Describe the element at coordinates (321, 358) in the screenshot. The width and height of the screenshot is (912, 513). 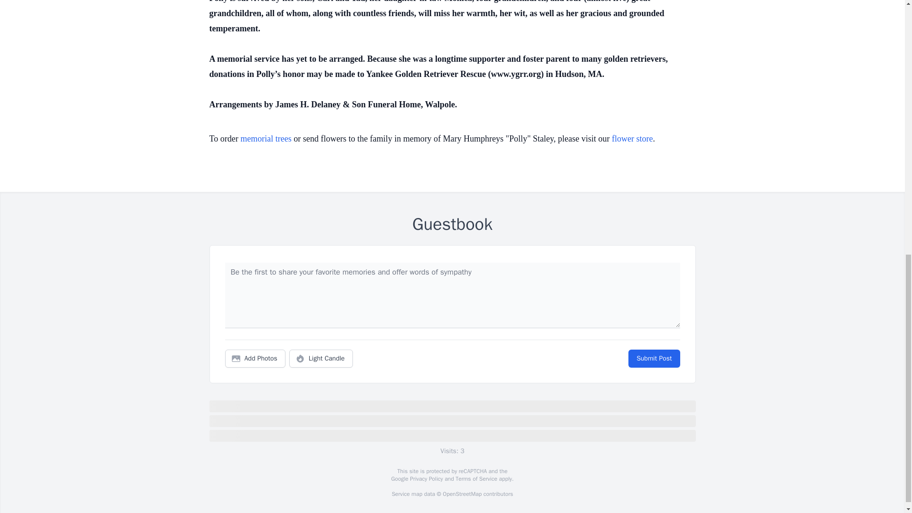
I see `Light Candle` at that location.